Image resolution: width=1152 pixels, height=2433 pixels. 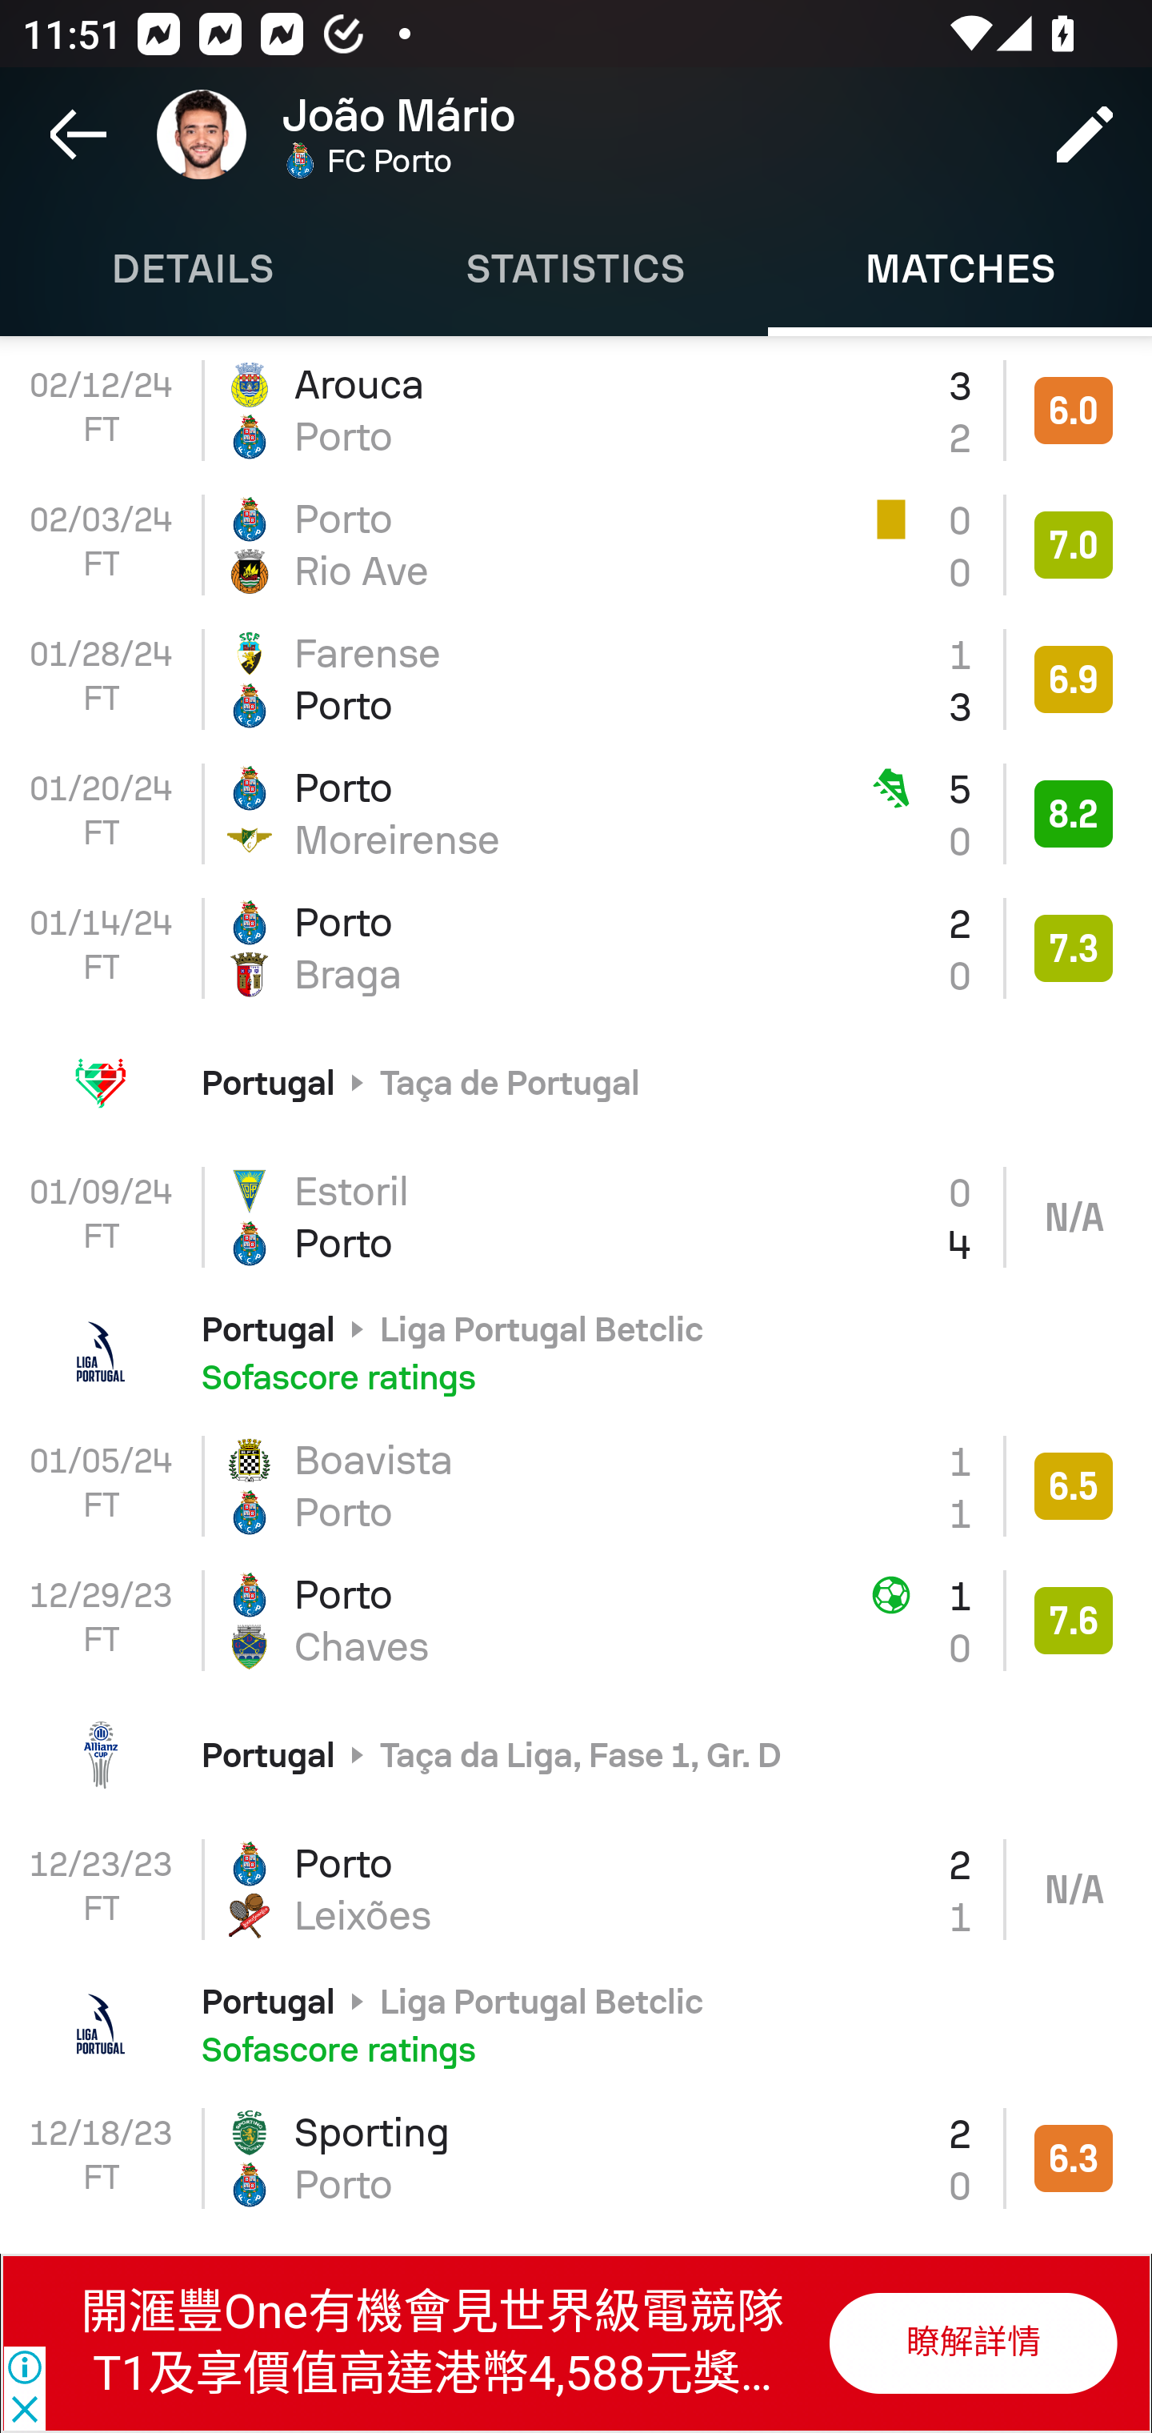 I want to click on 7.3, so click(x=1074, y=949).